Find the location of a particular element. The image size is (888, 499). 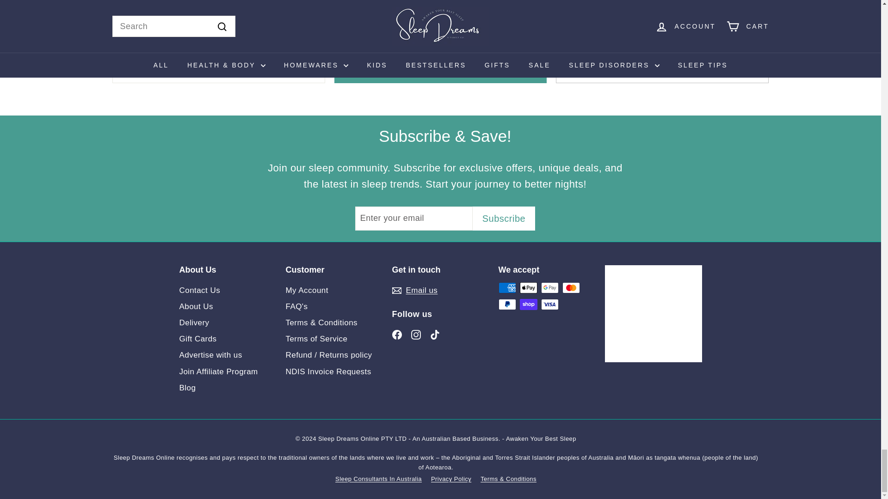

Mastercard is located at coordinates (571, 288).